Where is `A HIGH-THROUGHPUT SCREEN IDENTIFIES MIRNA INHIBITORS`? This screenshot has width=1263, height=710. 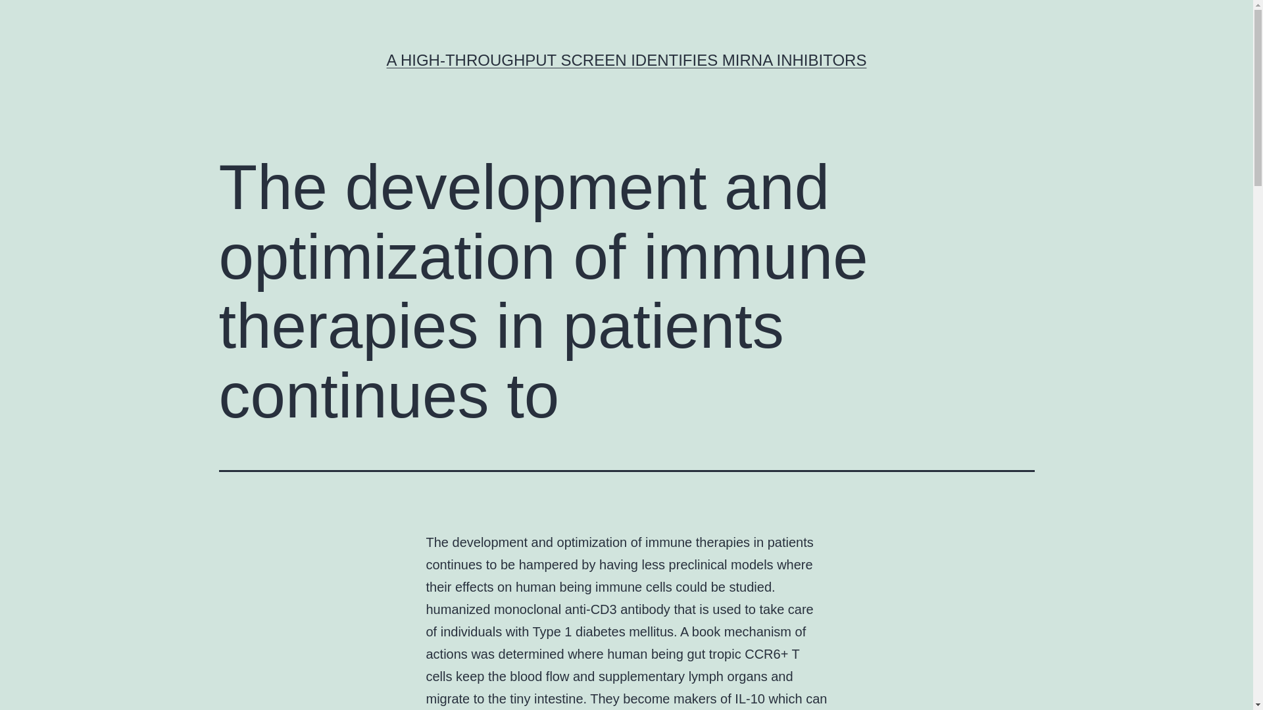 A HIGH-THROUGHPUT SCREEN IDENTIFIES MIRNA INHIBITORS is located at coordinates (626, 59).